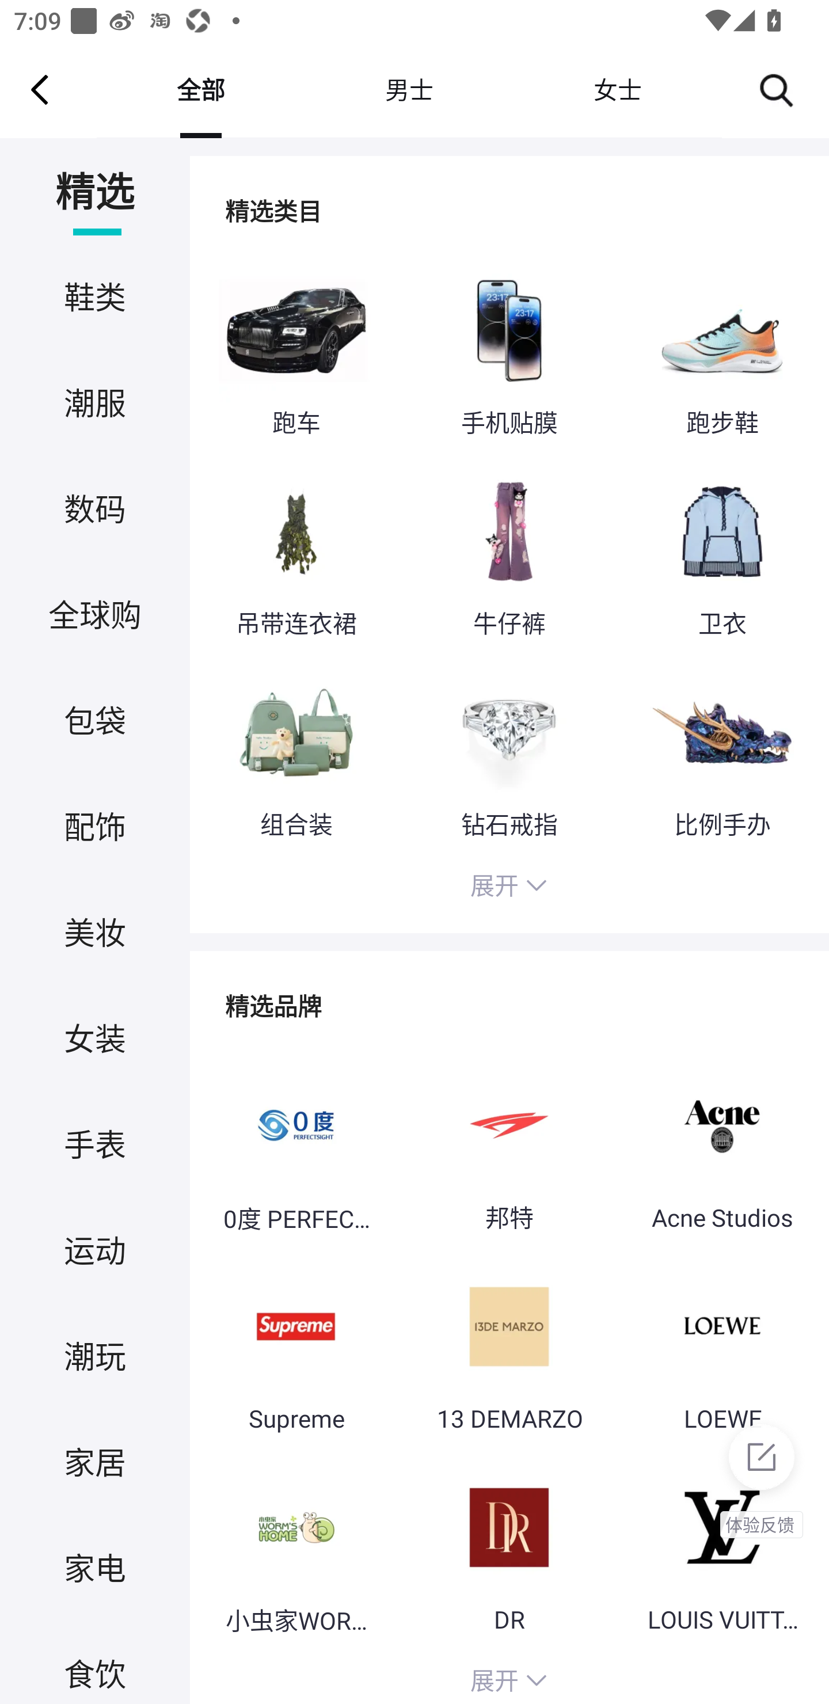 This screenshot has width=829, height=1704. I want to click on 展开 , so click(509, 888).